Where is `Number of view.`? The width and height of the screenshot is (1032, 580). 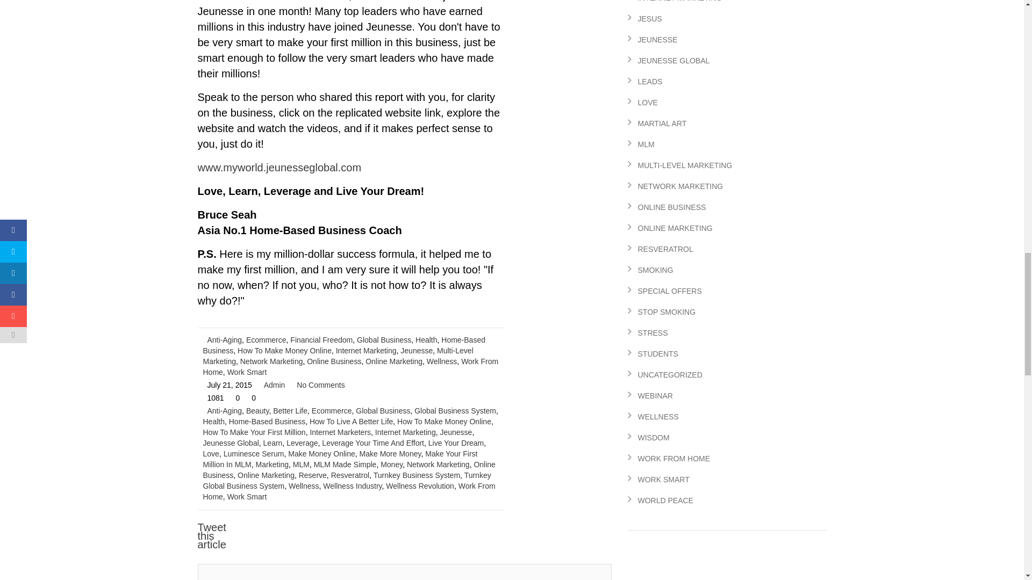
Number of view. is located at coordinates (213, 397).